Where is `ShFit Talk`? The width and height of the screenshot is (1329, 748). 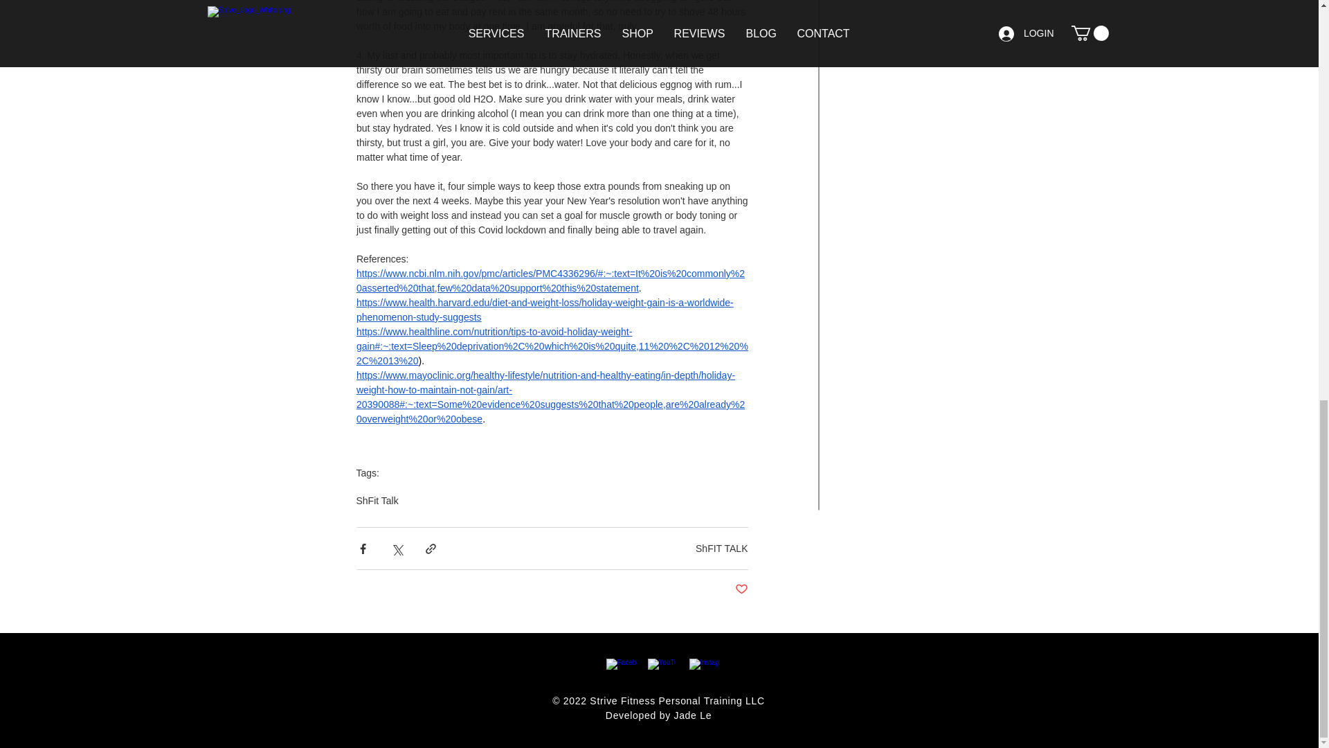 ShFit Talk is located at coordinates (377, 500).